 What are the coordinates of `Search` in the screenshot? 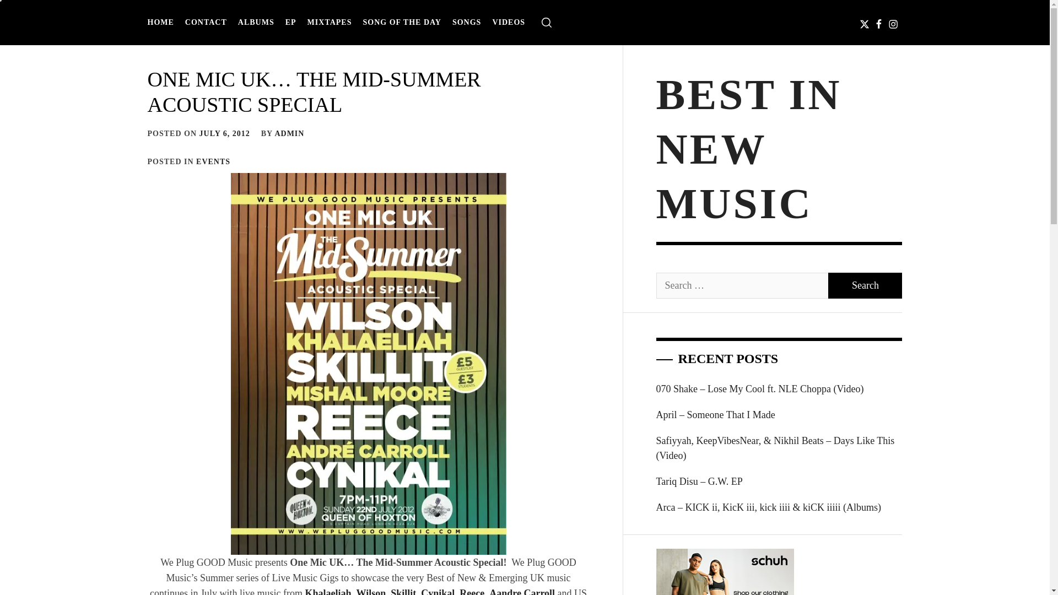 It's located at (580, 297).